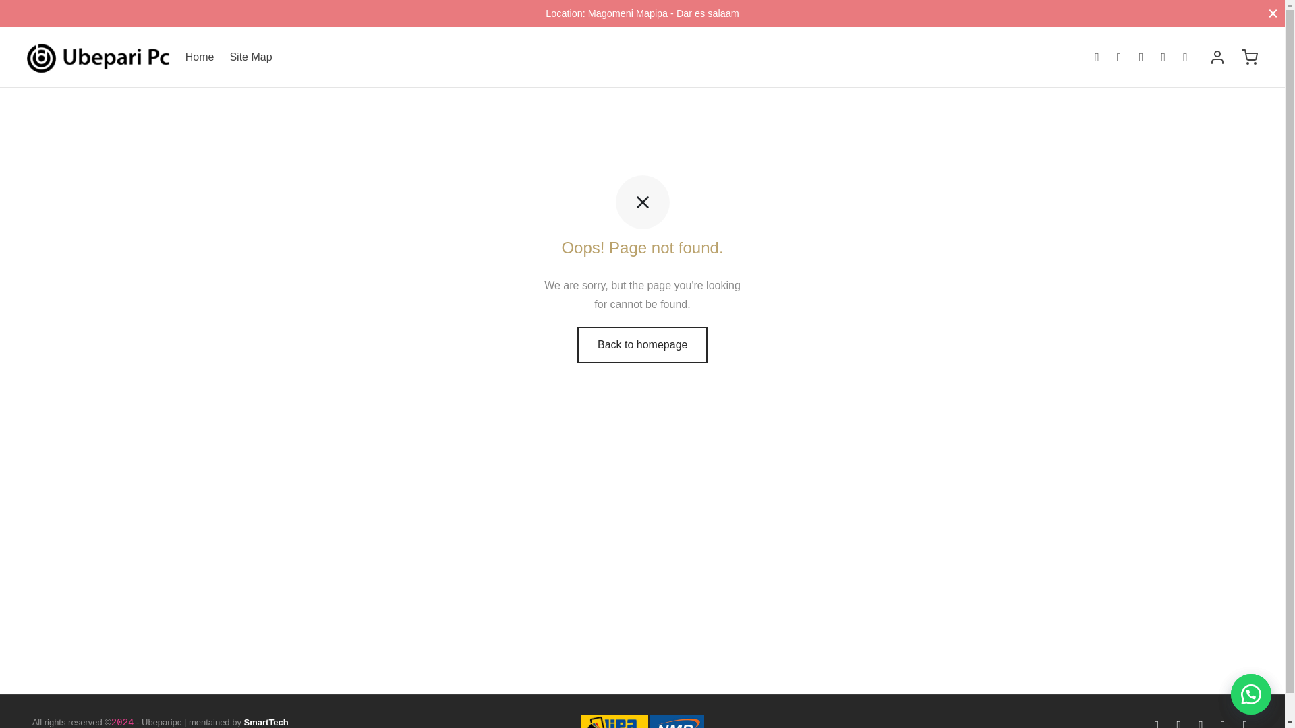  What do you see at coordinates (250, 57) in the screenshot?
I see `Site Map` at bounding box center [250, 57].